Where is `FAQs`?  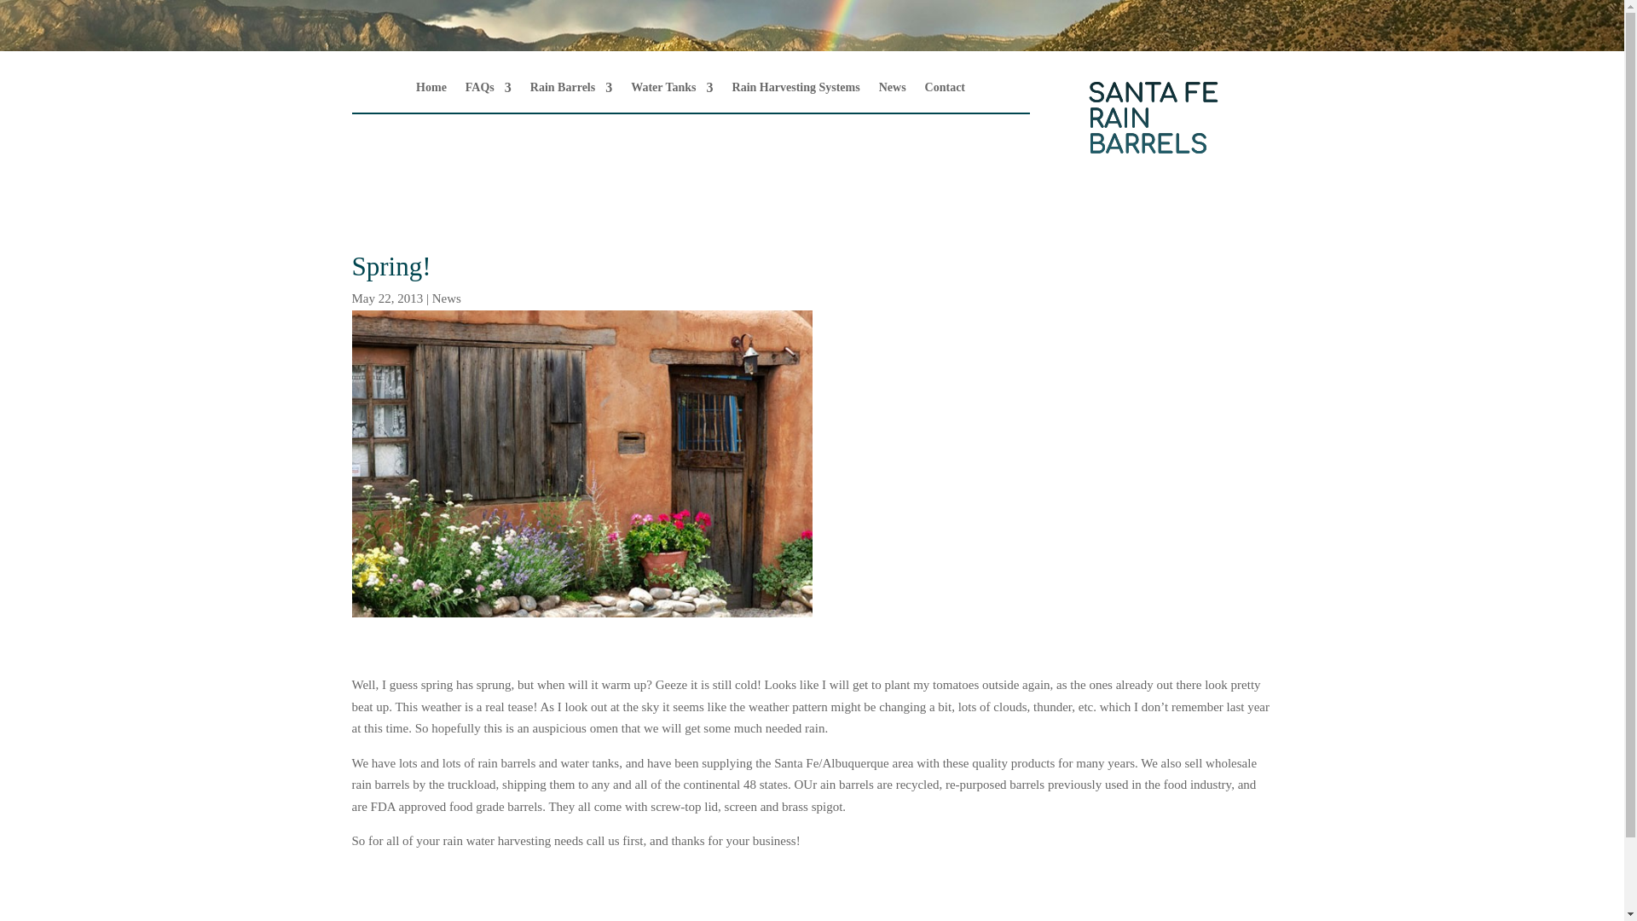 FAQs is located at coordinates (488, 90).